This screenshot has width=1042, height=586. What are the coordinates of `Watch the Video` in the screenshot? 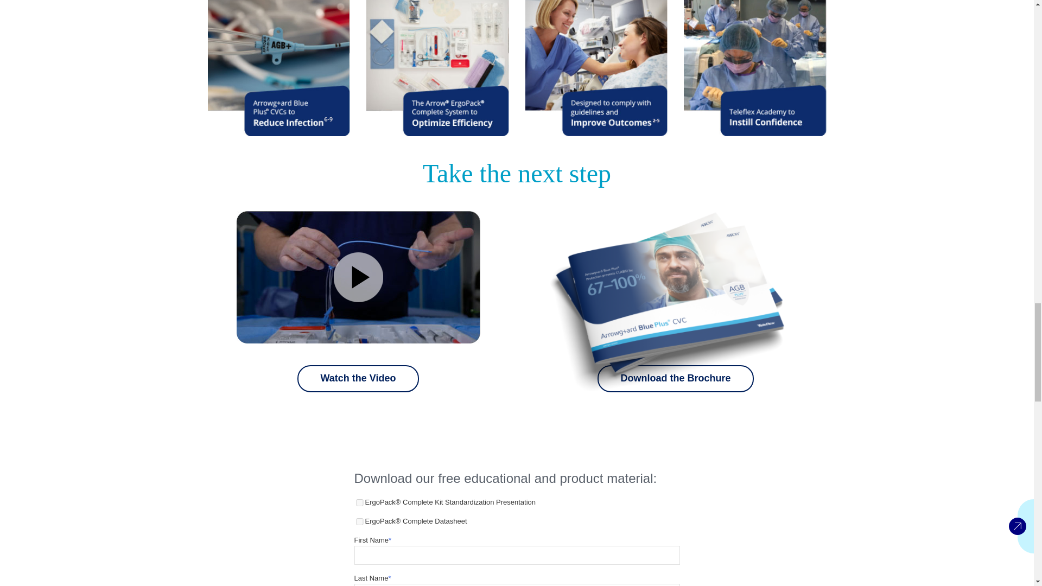 It's located at (358, 321).